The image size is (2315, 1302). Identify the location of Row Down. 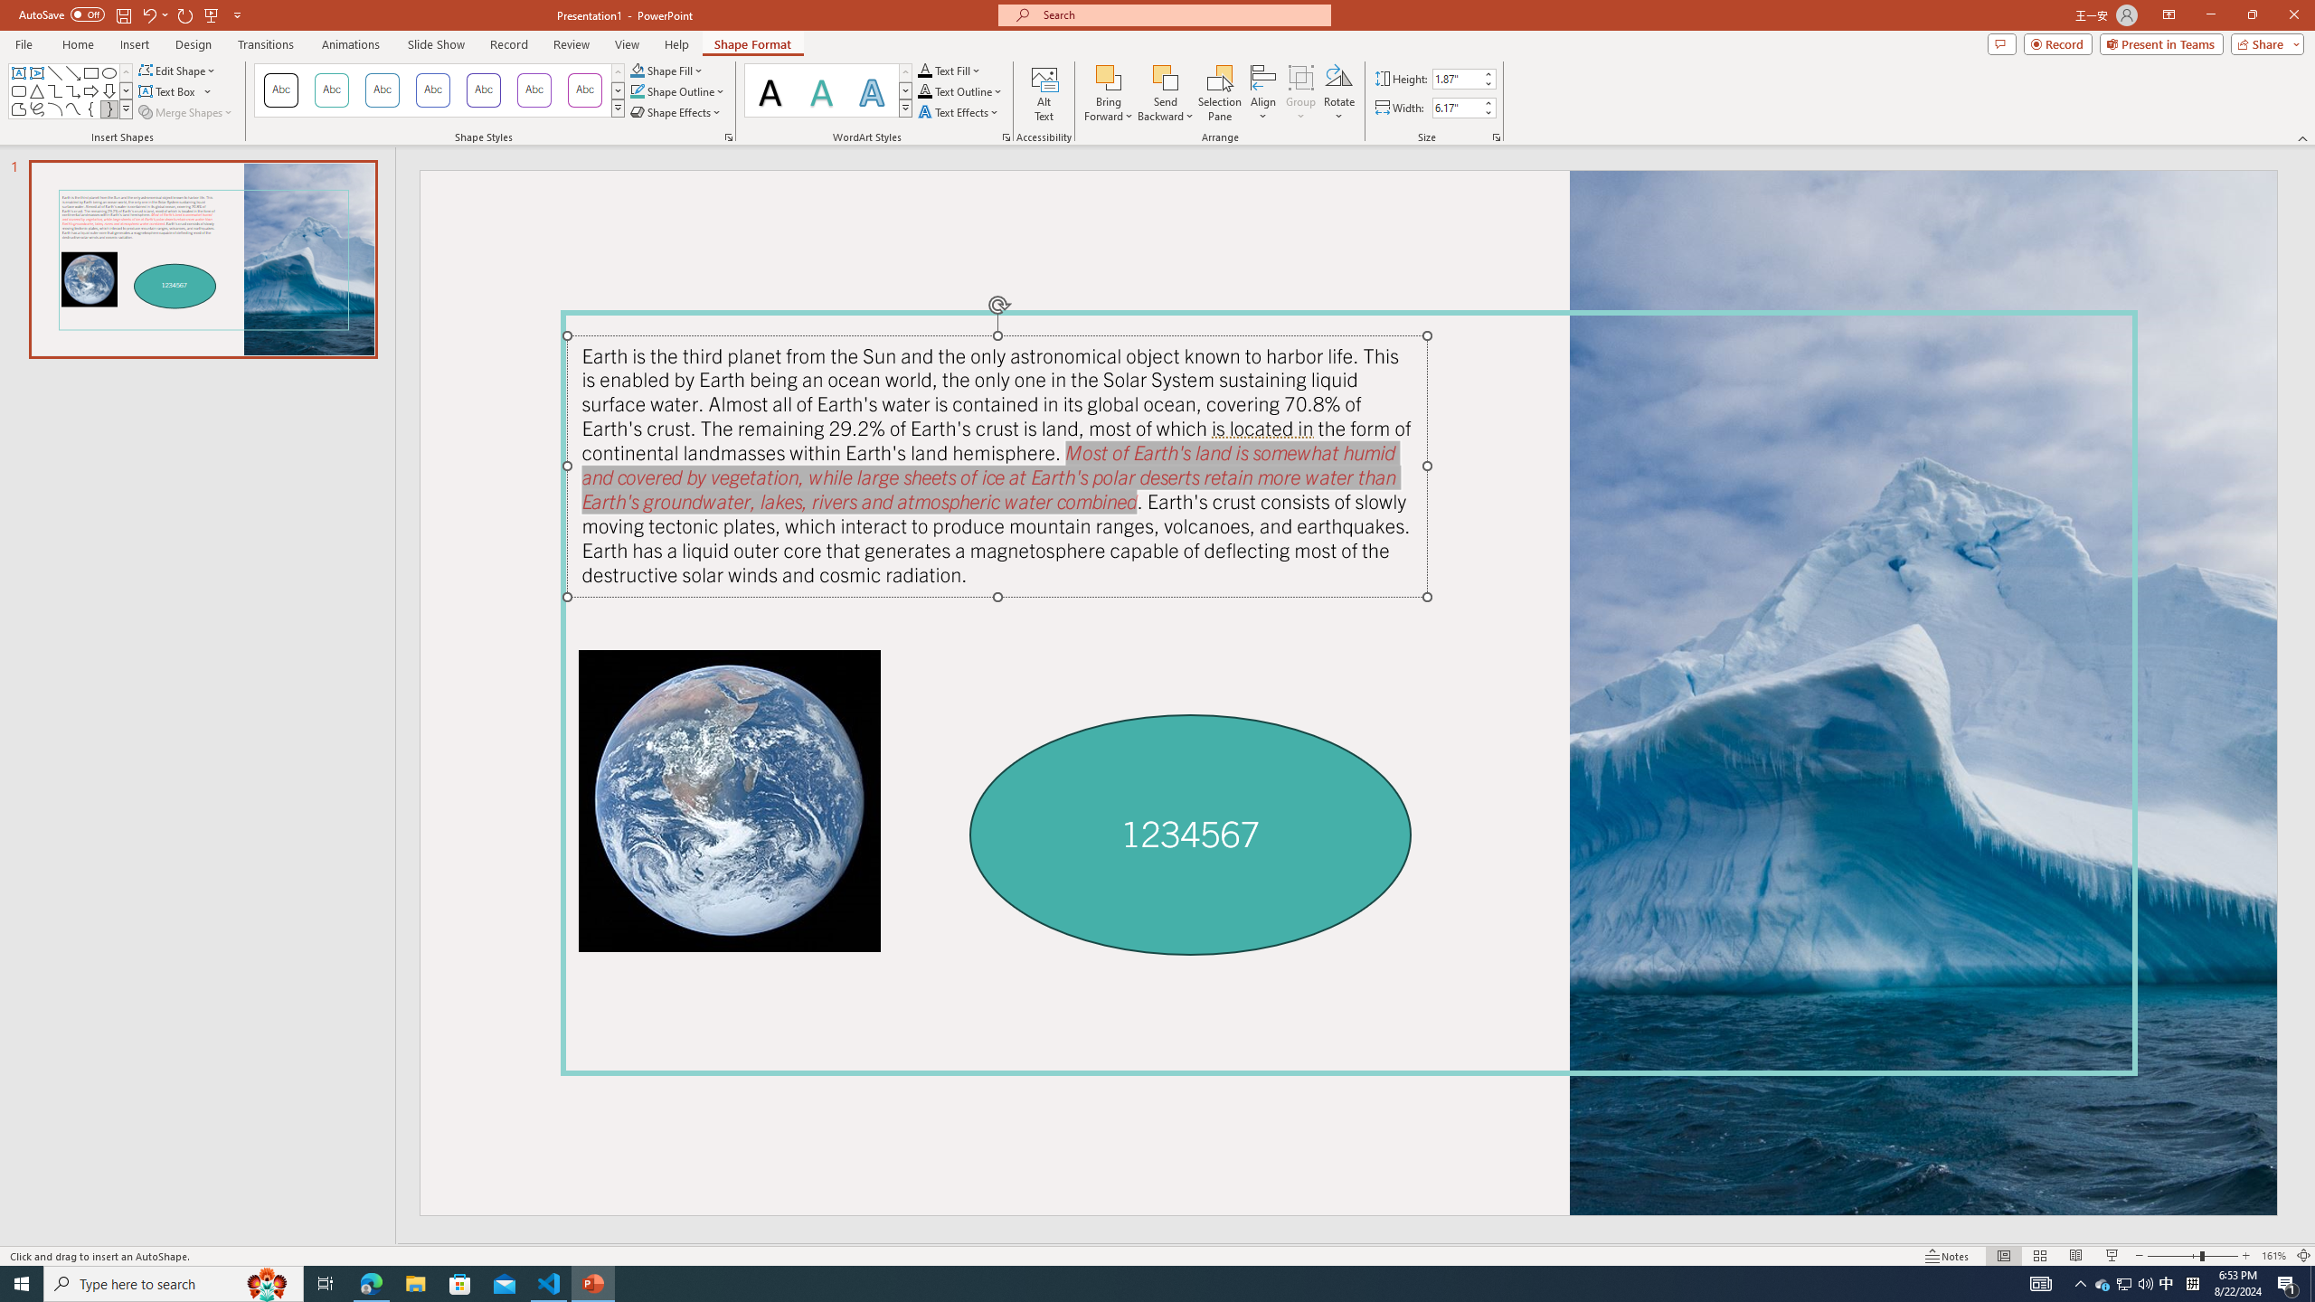
(904, 90).